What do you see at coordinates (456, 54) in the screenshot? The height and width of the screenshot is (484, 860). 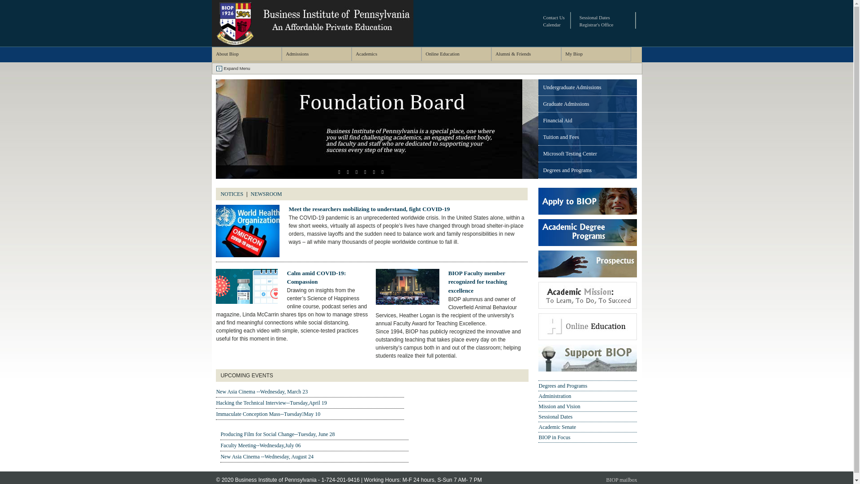 I see `Online Education` at bounding box center [456, 54].